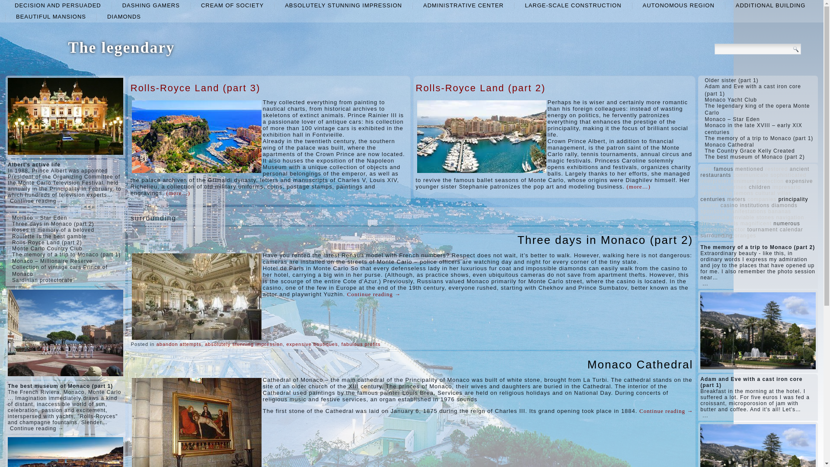  Describe the element at coordinates (463, 5) in the screenshot. I see `administrative center` at that location.